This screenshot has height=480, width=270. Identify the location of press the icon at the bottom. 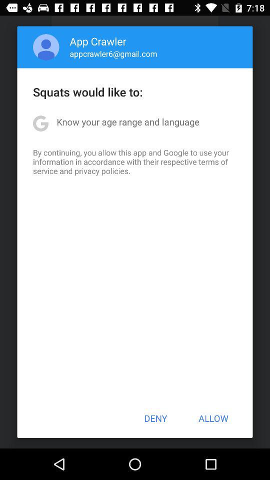
(155, 418).